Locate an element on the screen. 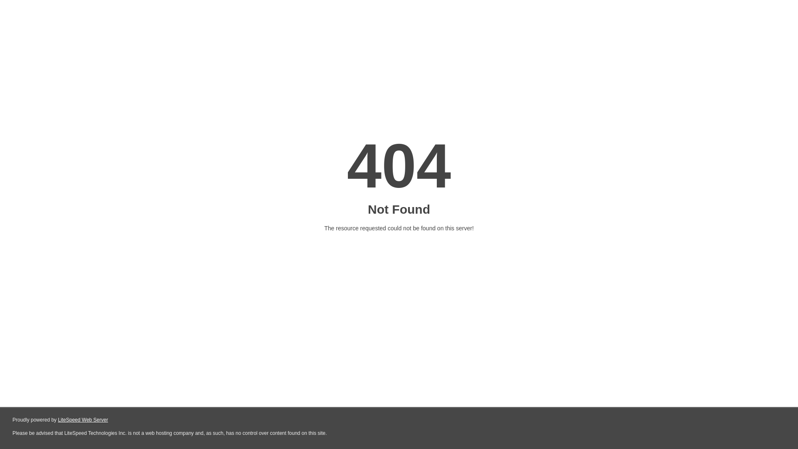 The width and height of the screenshot is (798, 449). LiteSpeed Web Server is located at coordinates (82, 420).